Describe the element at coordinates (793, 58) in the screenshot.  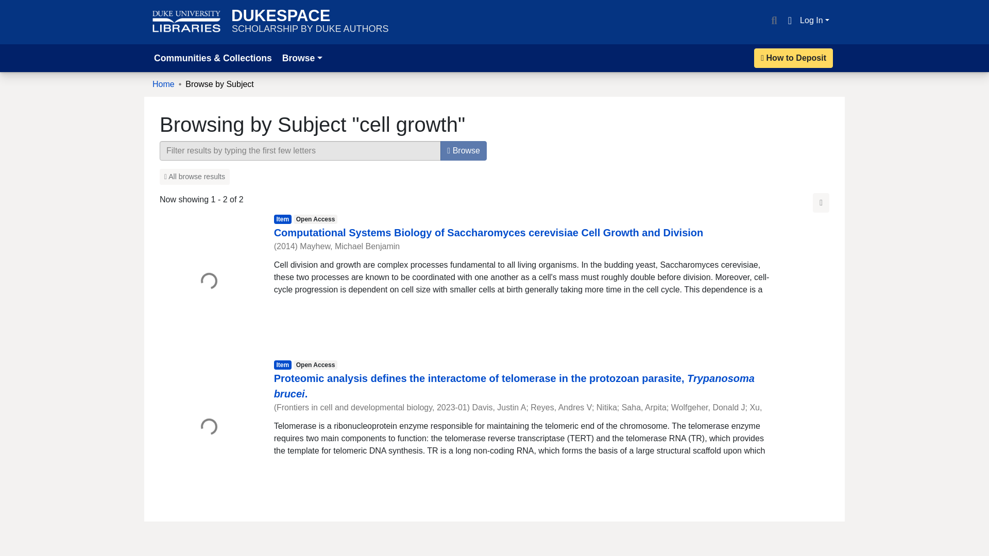
I see `How to Deposit` at that location.